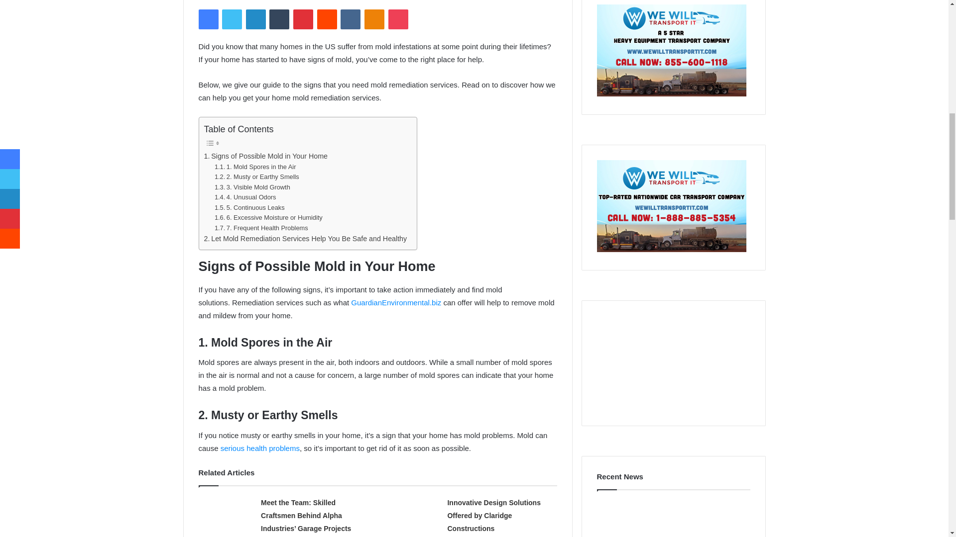 This screenshot has width=956, height=537. Describe the element at coordinates (350, 19) in the screenshot. I see `VKontakte` at that location.